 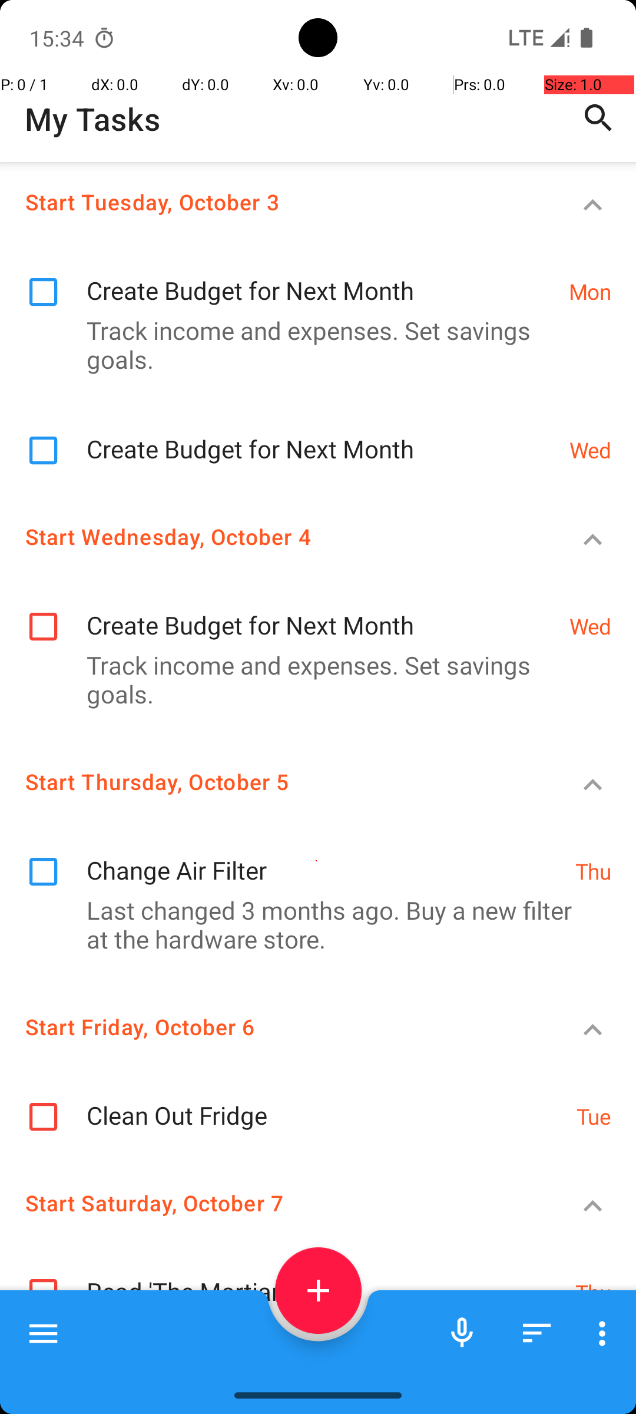 What do you see at coordinates (274, 1026) in the screenshot?
I see `Start Friday, October 6` at bounding box center [274, 1026].